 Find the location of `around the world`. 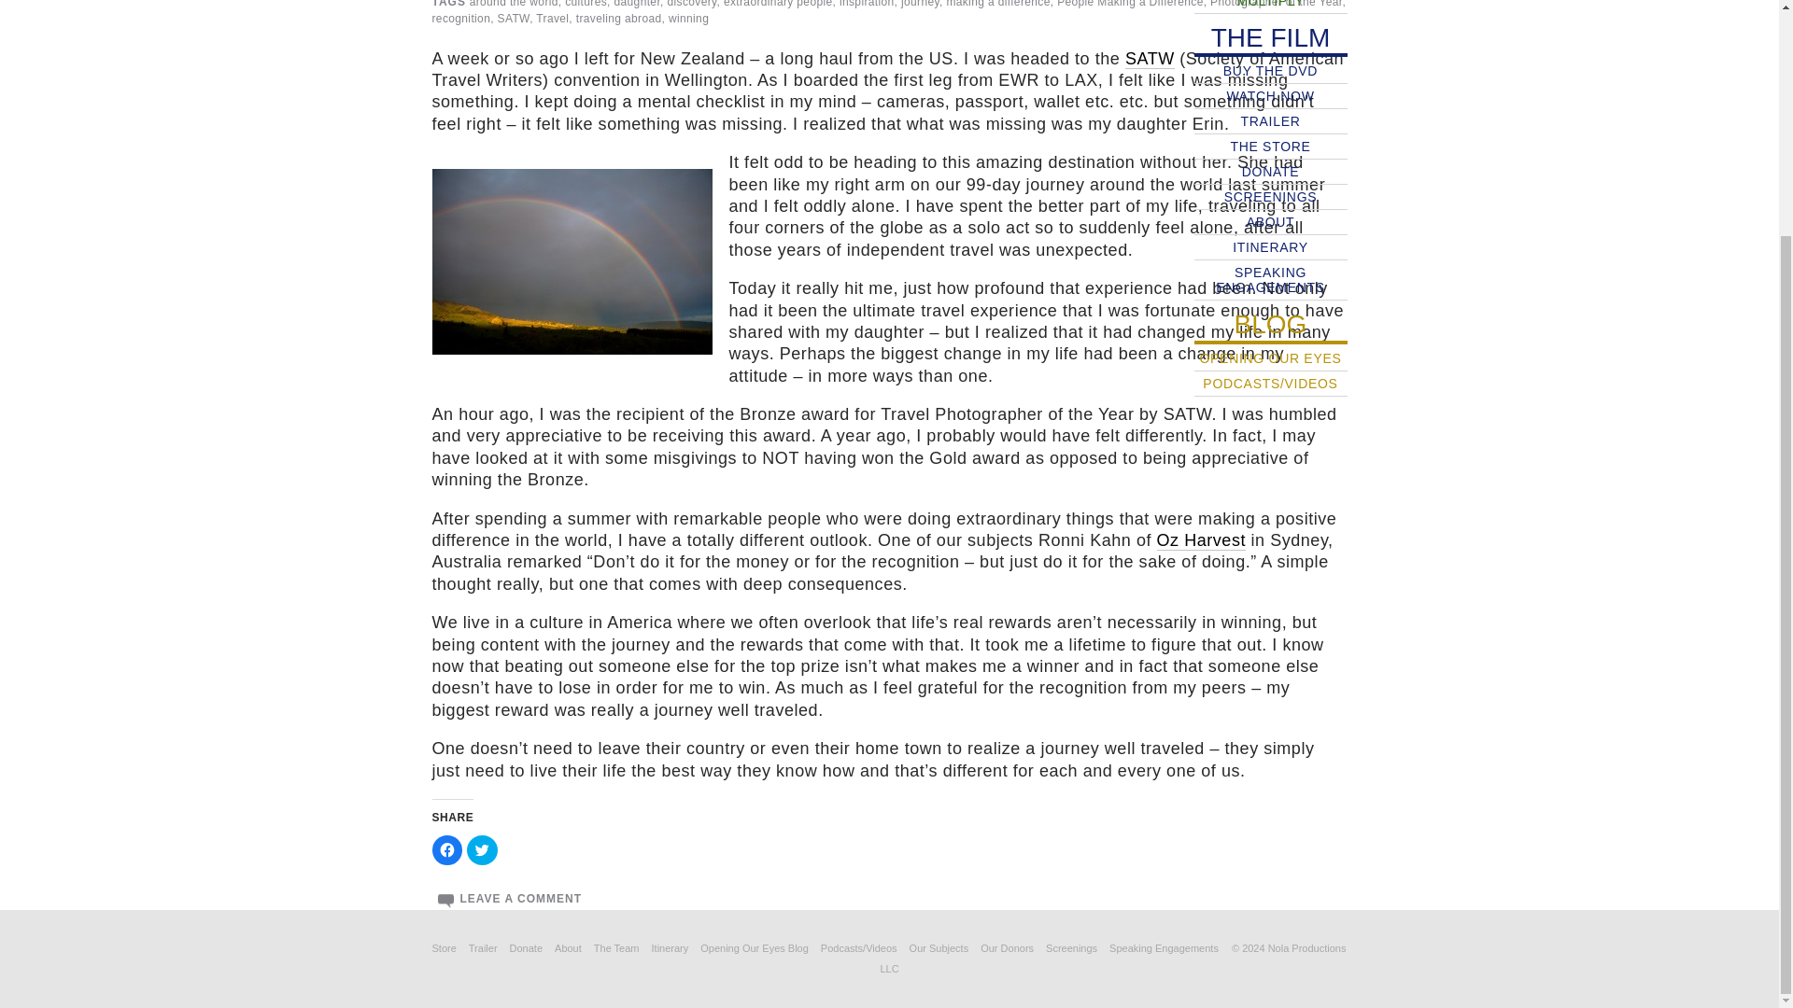

around the world is located at coordinates (514, 4).